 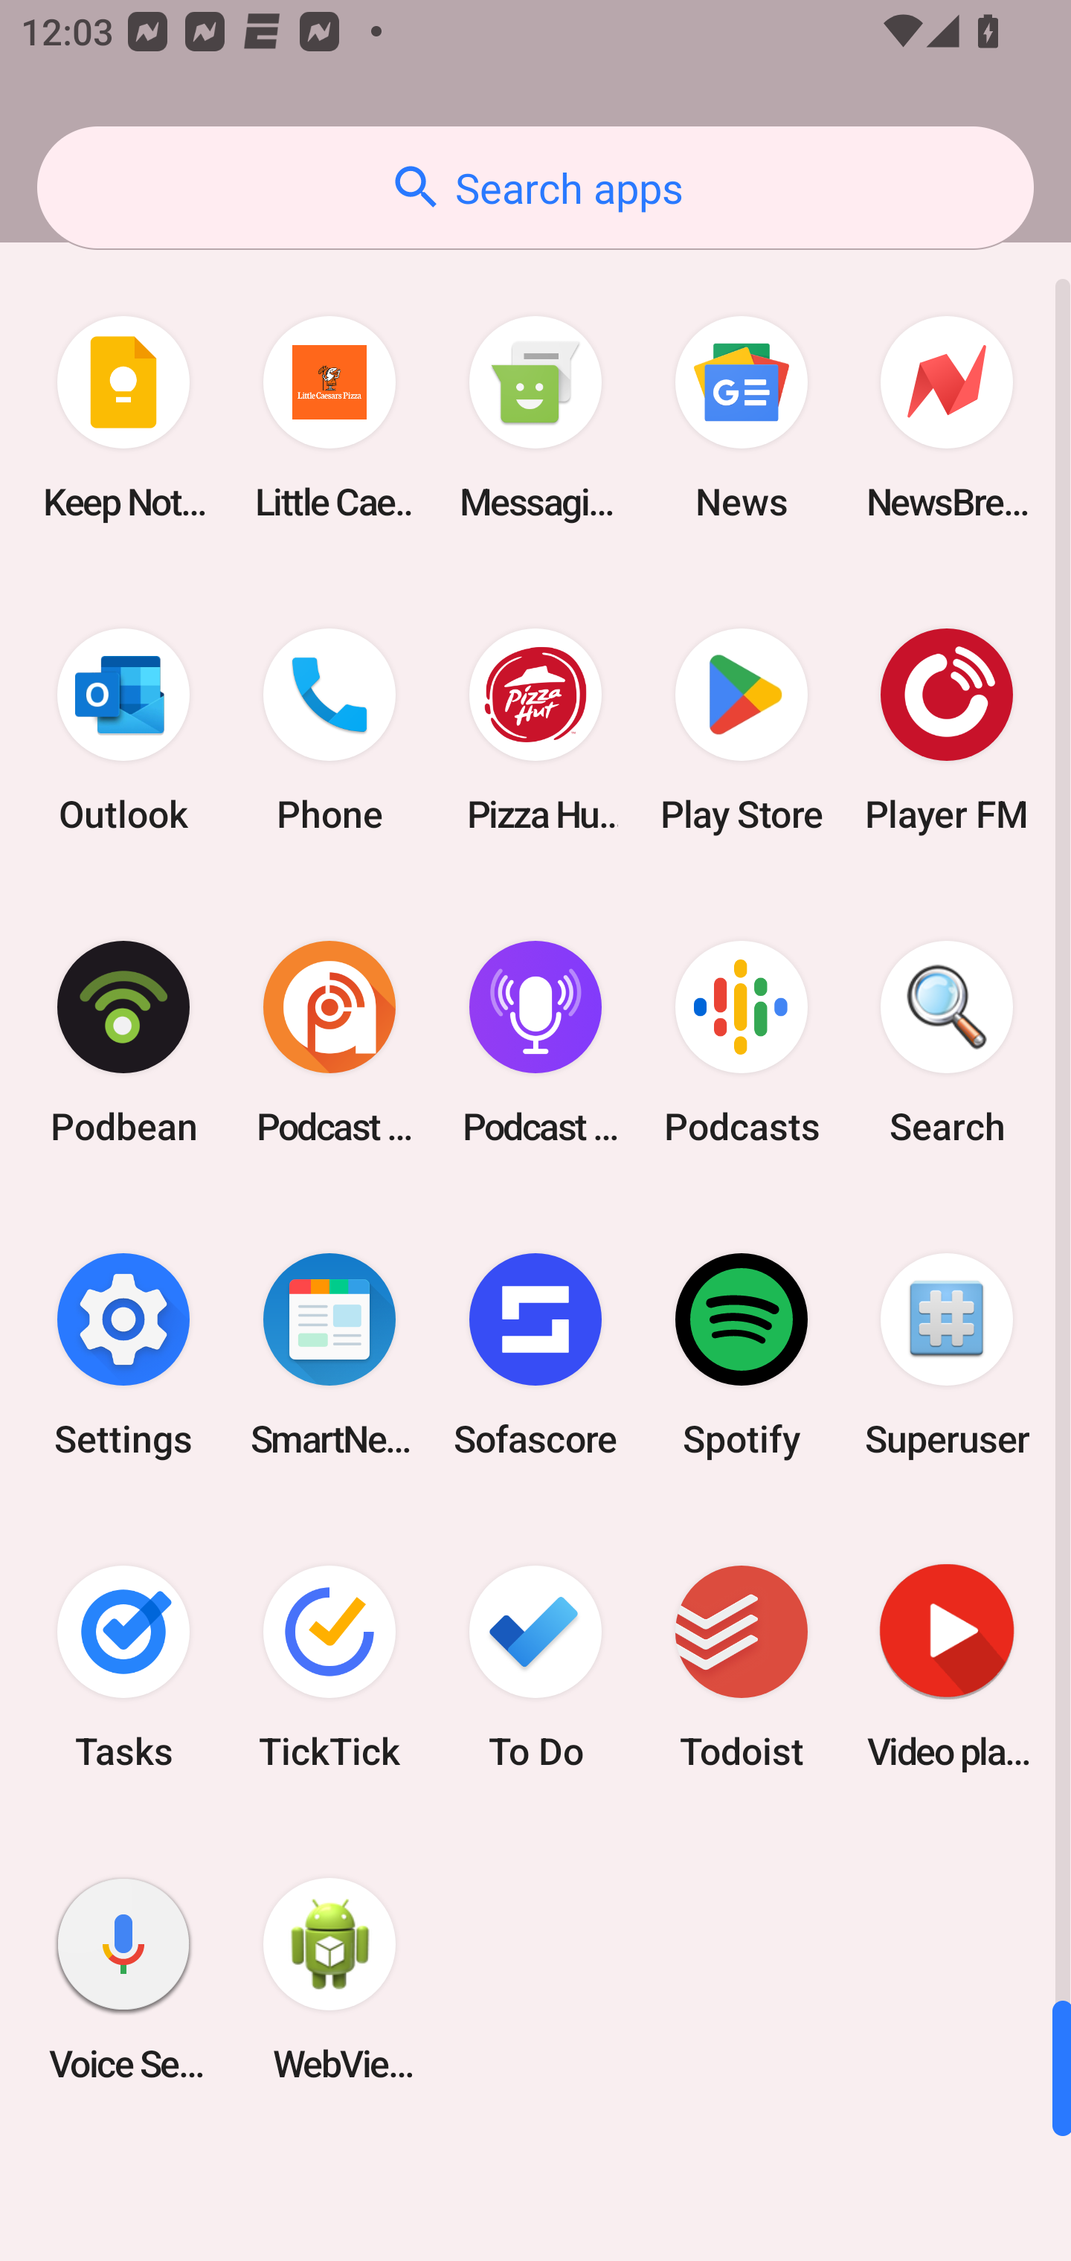 What do you see at coordinates (741, 1667) in the screenshot?
I see `Todoist` at bounding box center [741, 1667].